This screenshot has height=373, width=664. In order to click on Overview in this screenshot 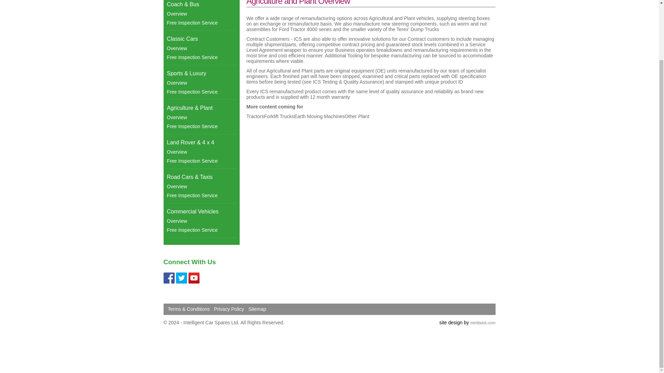, I will do `click(201, 14)`.